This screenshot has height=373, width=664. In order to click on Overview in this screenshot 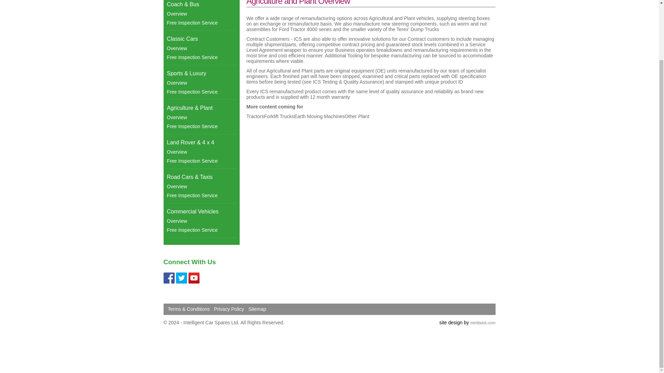, I will do `click(201, 14)`.